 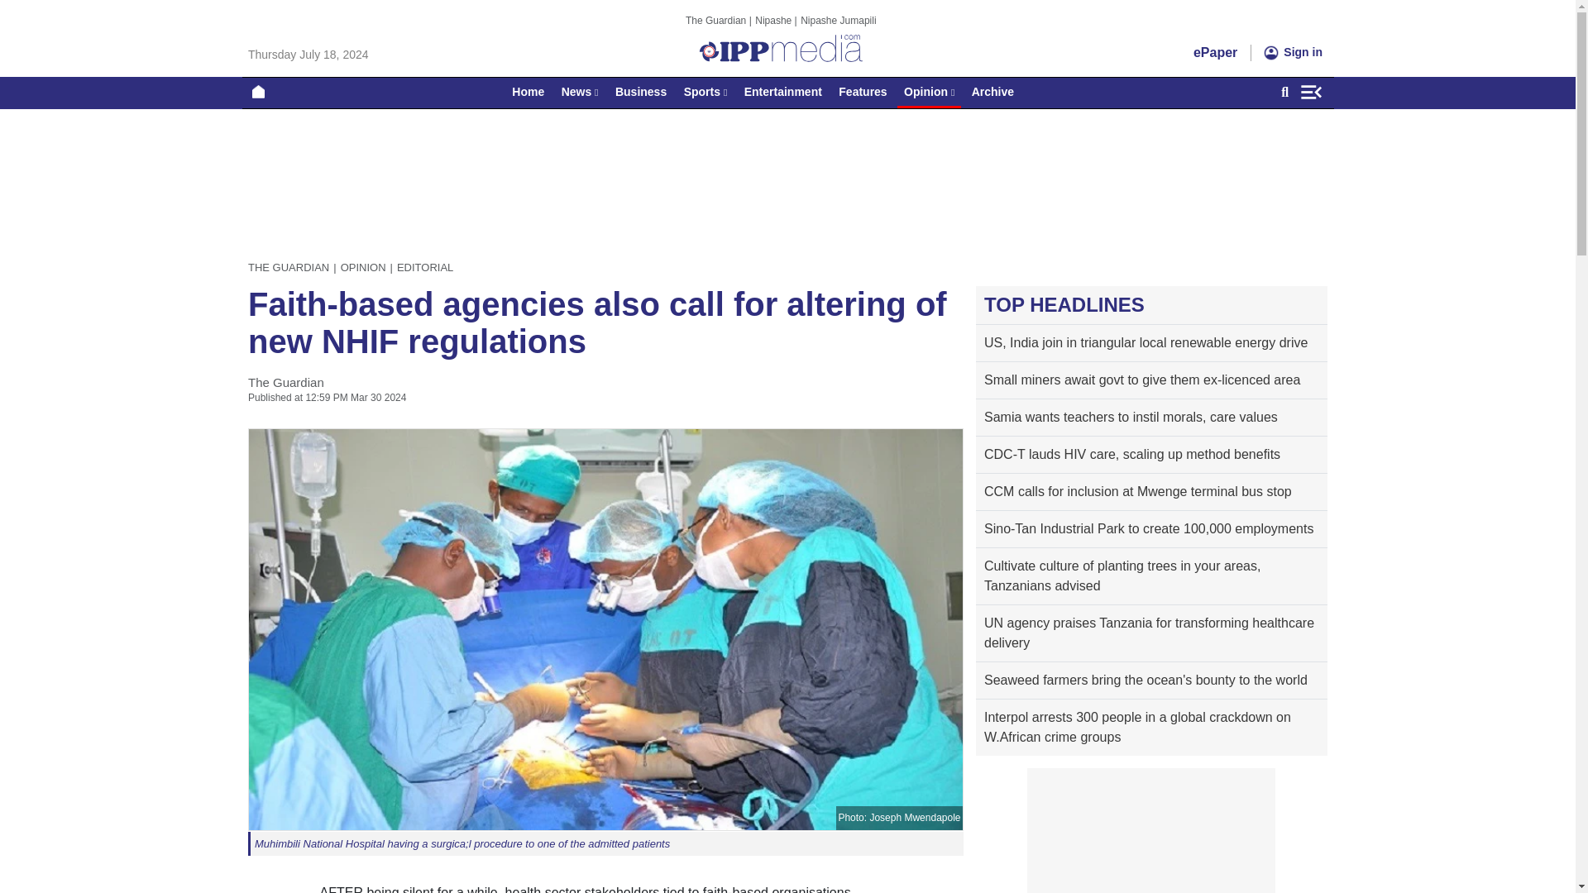 What do you see at coordinates (783, 91) in the screenshot?
I see `Entertainment` at bounding box center [783, 91].